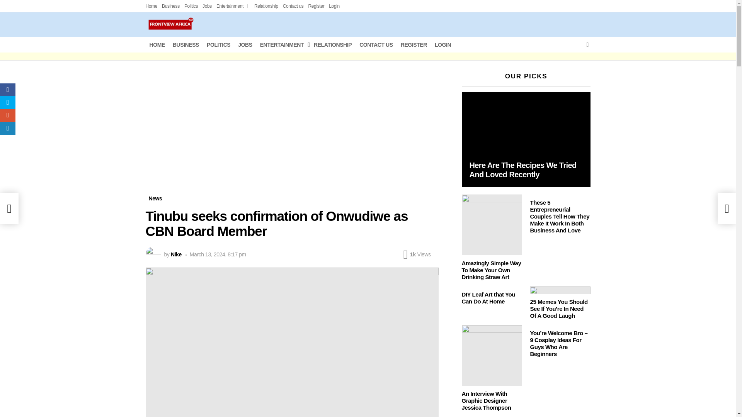 Image resolution: width=742 pixels, height=417 pixels. I want to click on Entertainment, so click(233, 6).